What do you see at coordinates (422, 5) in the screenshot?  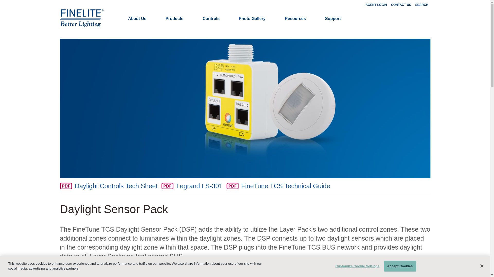 I see `SEARCH` at bounding box center [422, 5].